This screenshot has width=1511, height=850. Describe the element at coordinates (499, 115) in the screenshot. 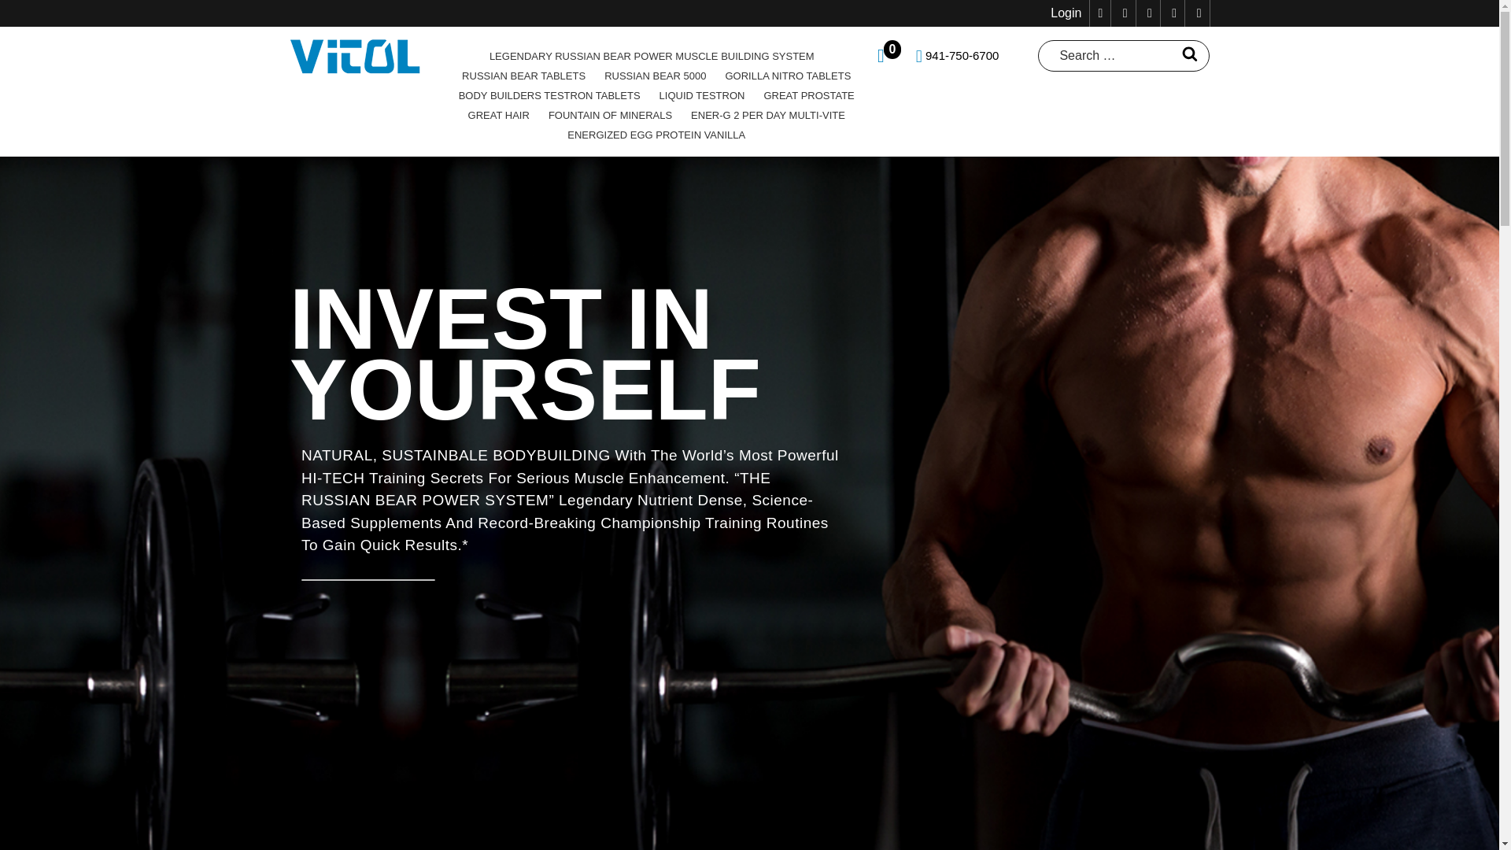

I see `GREAT HAIR` at that location.